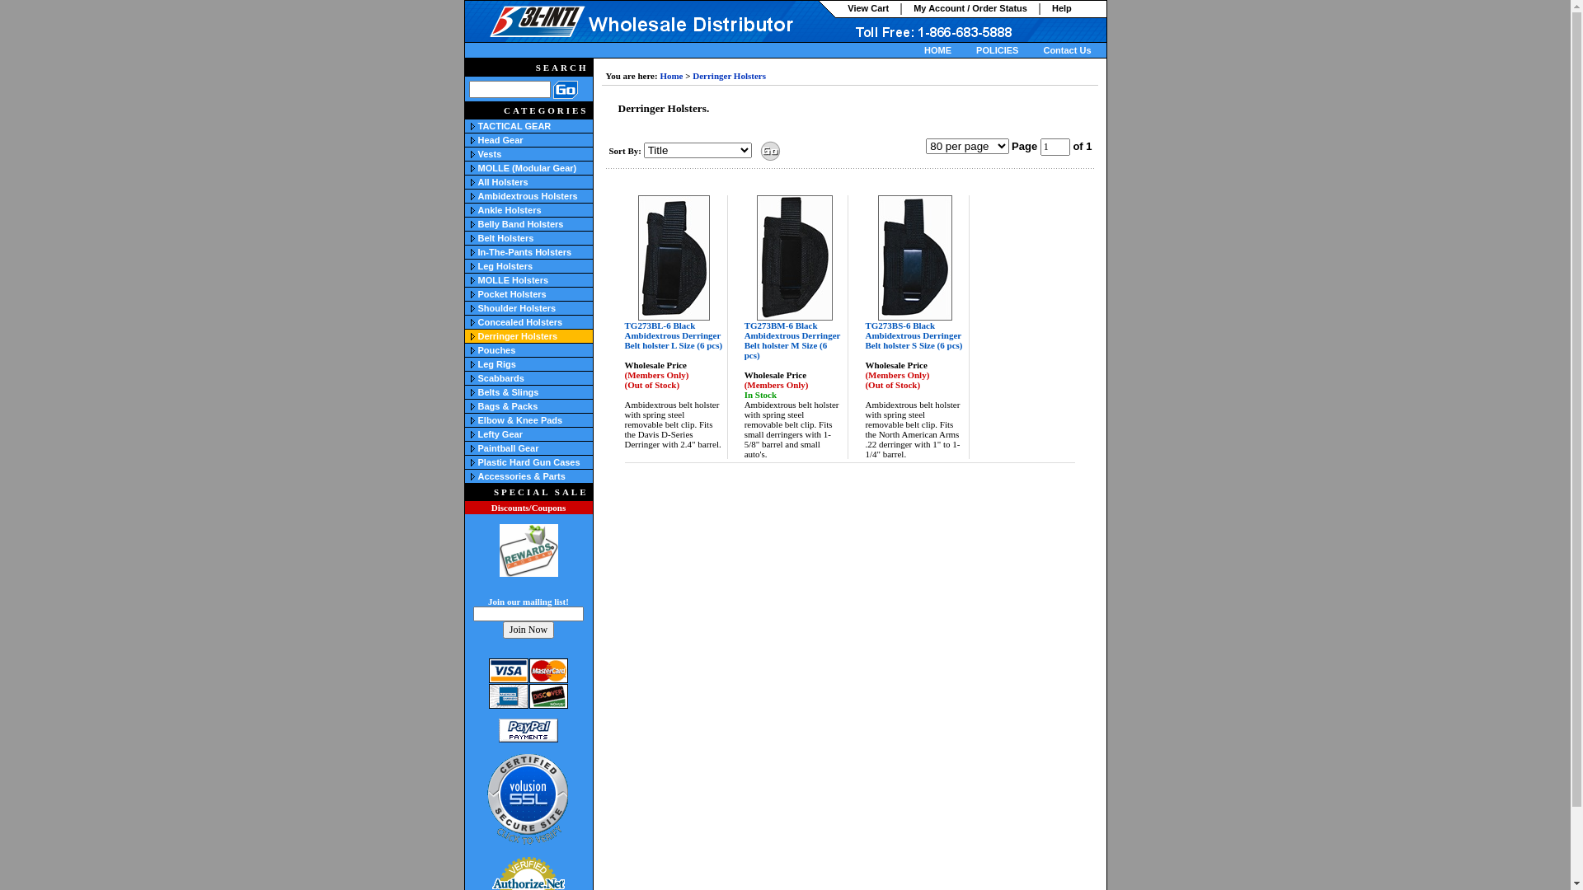  I want to click on Scabbards, so click(536, 378).